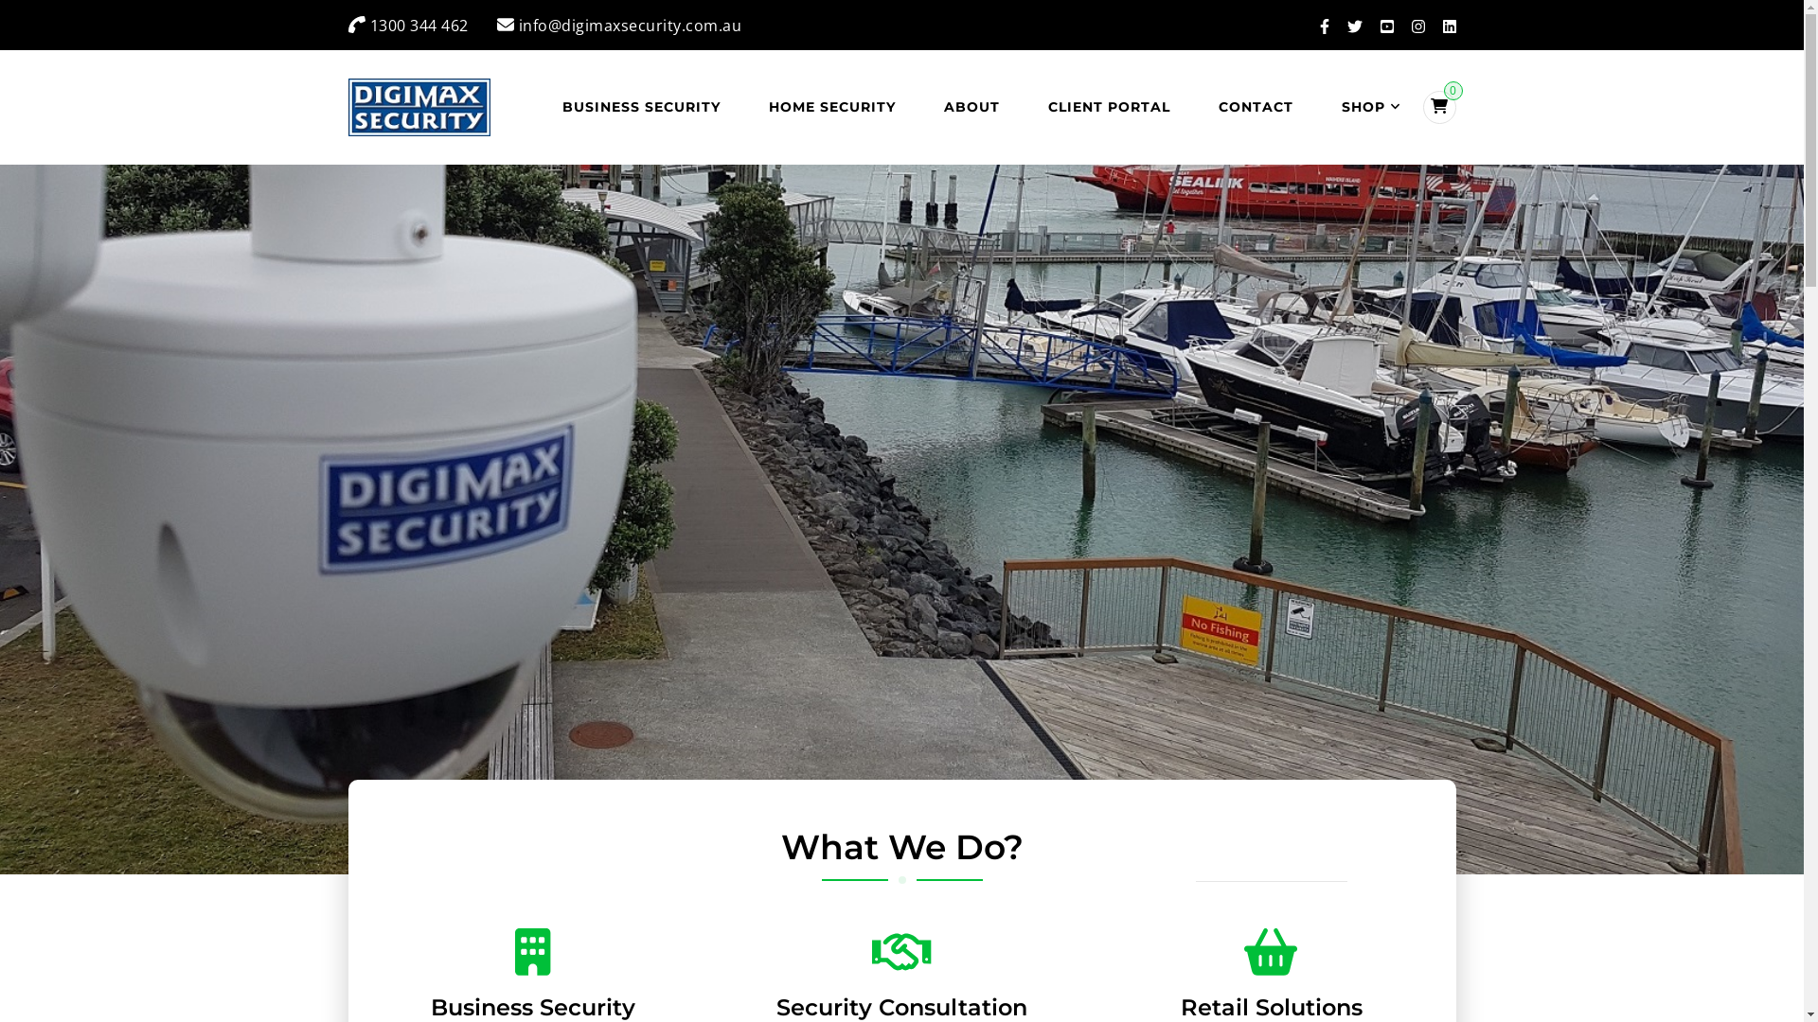 The width and height of the screenshot is (1818, 1022). I want to click on CONTACT, so click(1256, 108).